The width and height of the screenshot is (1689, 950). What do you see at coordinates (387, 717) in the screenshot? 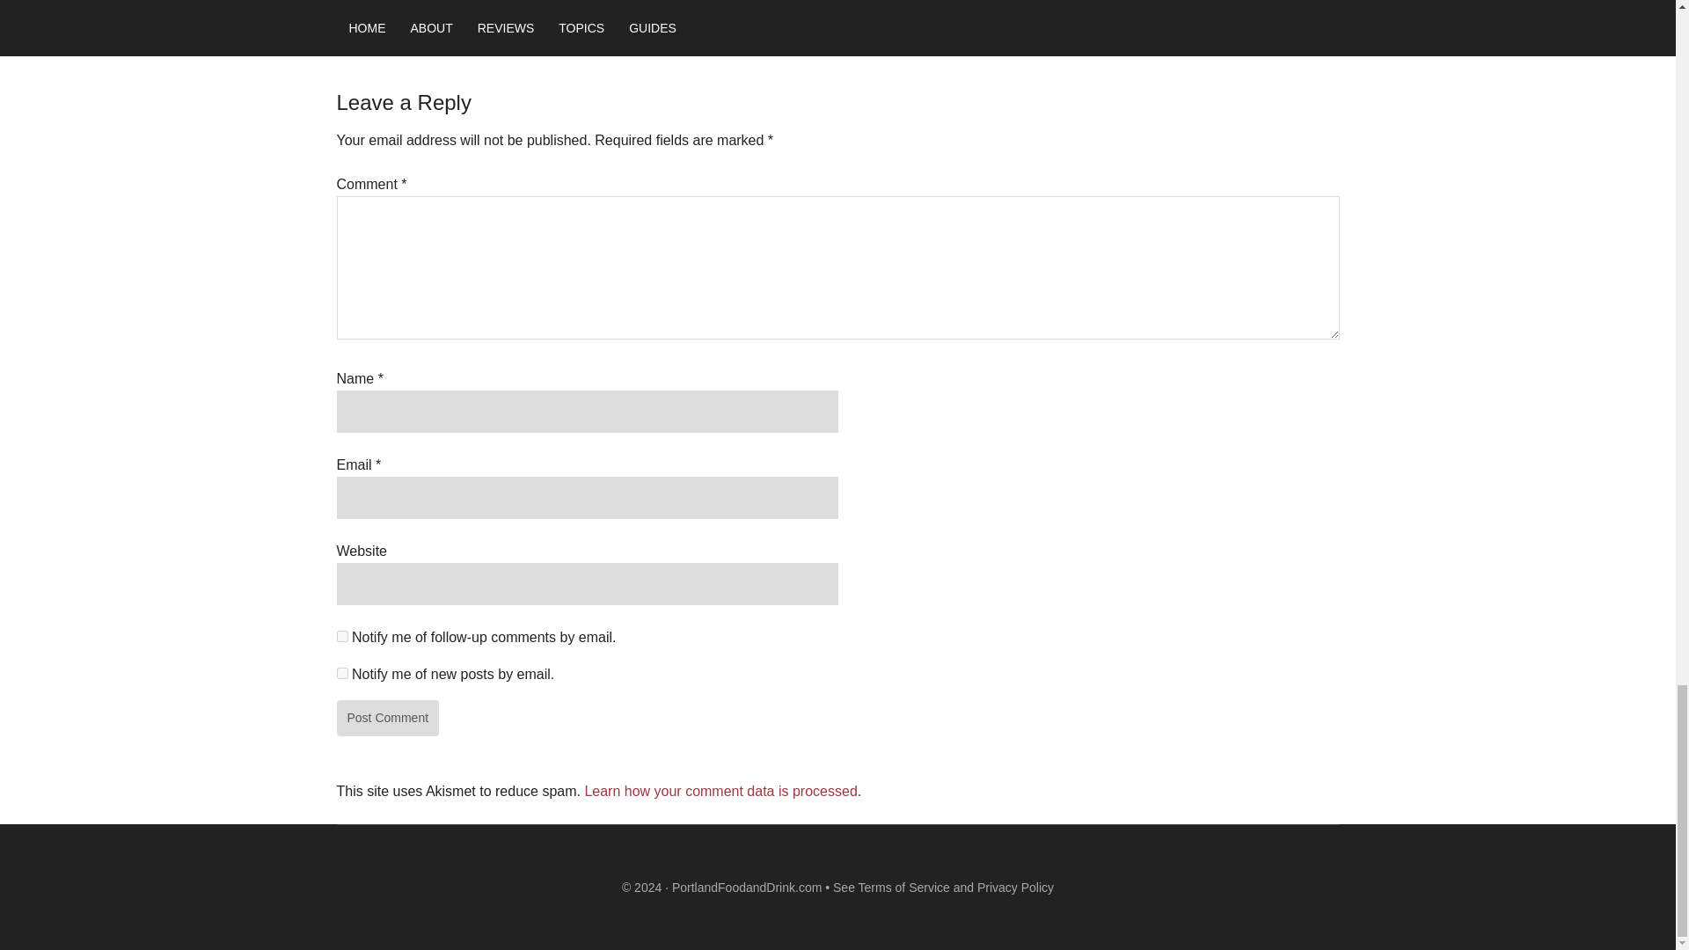
I see `Post Comment` at bounding box center [387, 717].